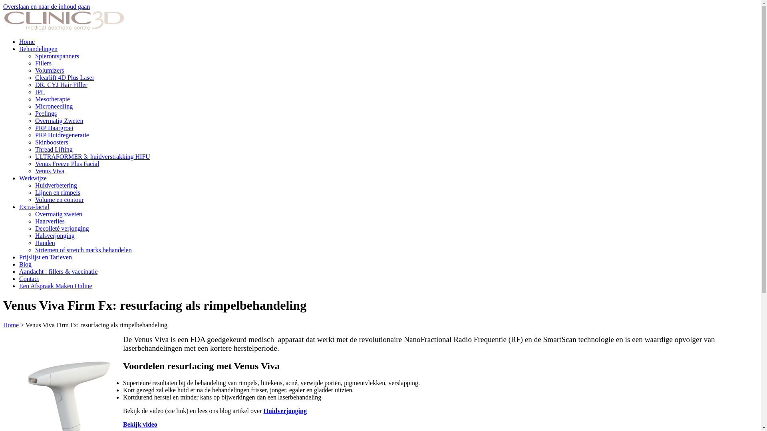  What do you see at coordinates (62, 135) in the screenshot?
I see `PRP Huidregeneratie` at bounding box center [62, 135].